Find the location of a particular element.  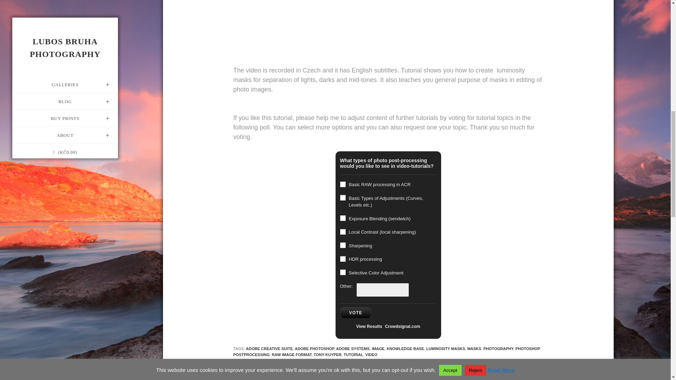

31636711 is located at coordinates (343, 184).